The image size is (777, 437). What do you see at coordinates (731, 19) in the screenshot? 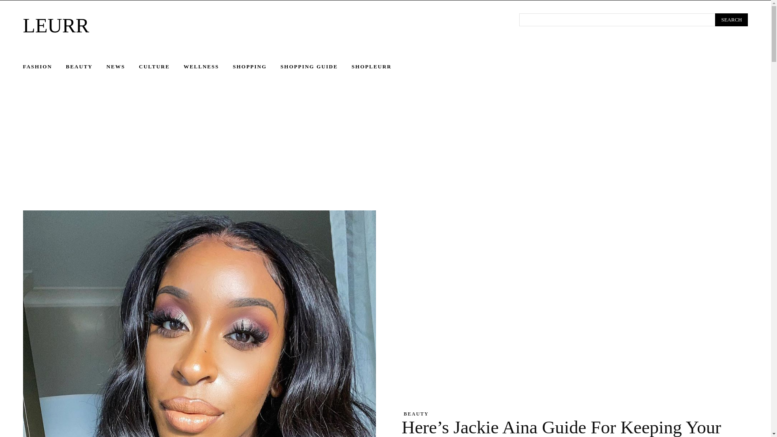
I see `SEARCH` at bounding box center [731, 19].